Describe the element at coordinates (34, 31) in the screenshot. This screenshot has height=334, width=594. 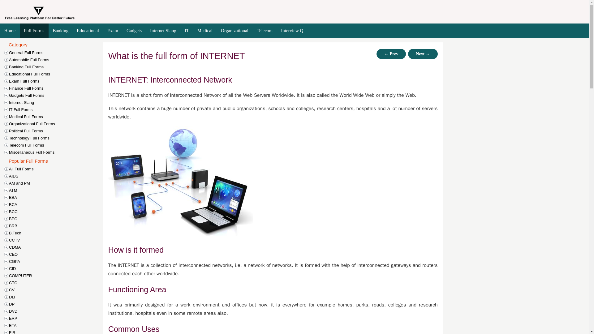
I see `Full Forms` at that location.